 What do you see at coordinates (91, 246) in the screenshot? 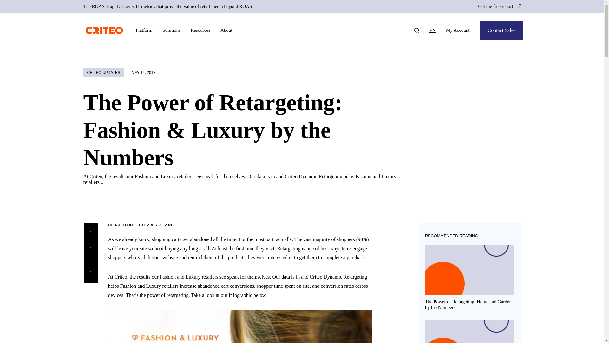
I see `Facebook` at bounding box center [91, 246].